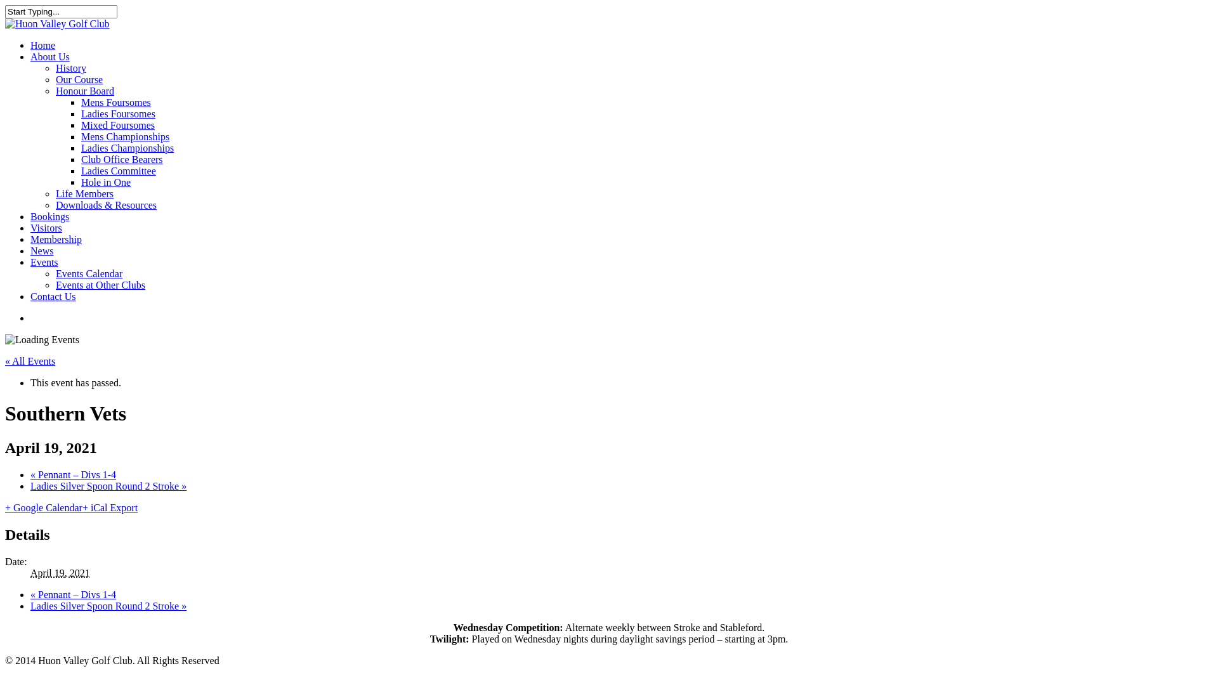 The width and height of the screenshot is (1218, 685). Describe the element at coordinates (118, 114) in the screenshot. I see `Ladies Foursomes` at that location.